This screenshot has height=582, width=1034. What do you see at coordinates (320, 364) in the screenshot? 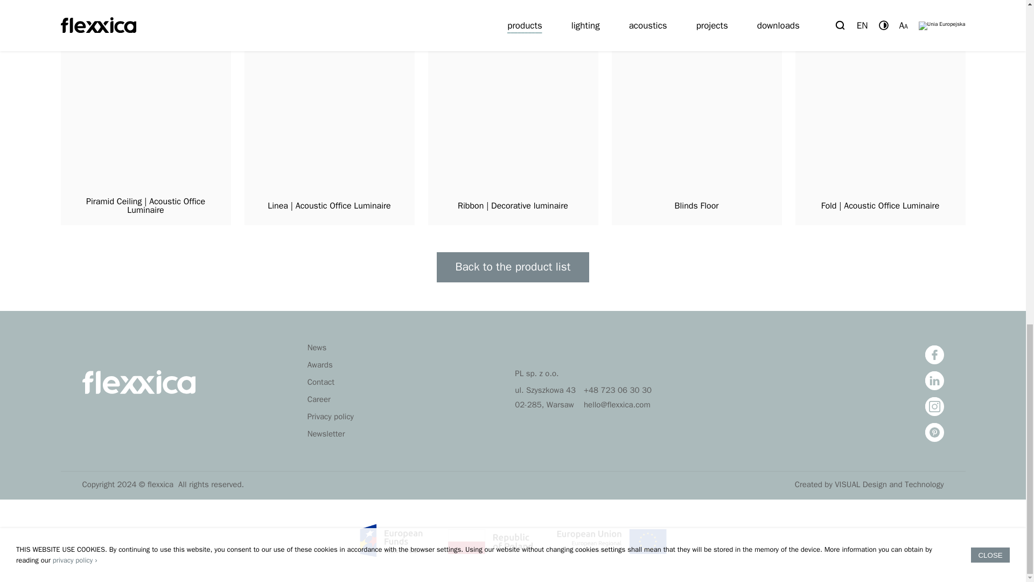
I see `Awards` at bounding box center [320, 364].